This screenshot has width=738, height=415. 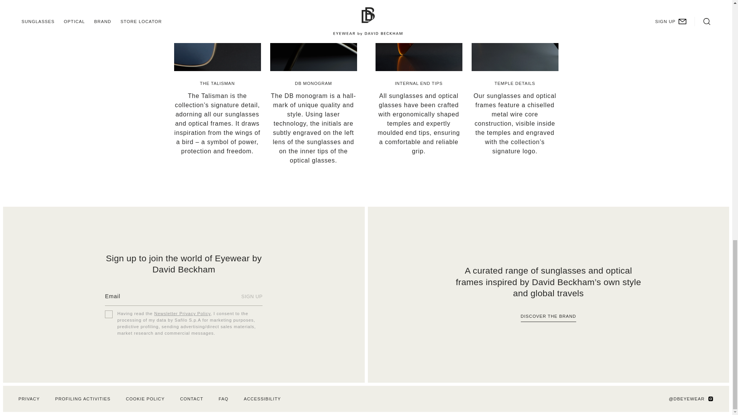 What do you see at coordinates (108, 314) in the screenshot?
I see `on` at bounding box center [108, 314].